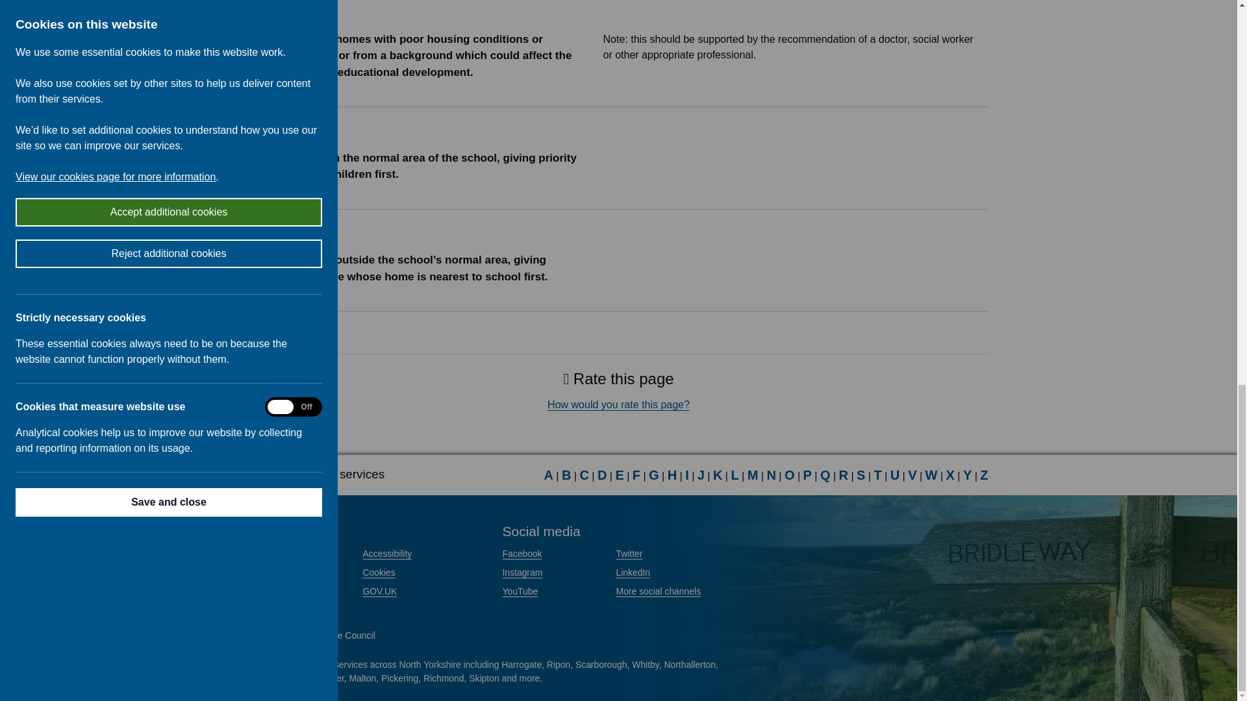 The height and width of the screenshot is (701, 1247). I want to click on Accessibility, so click(387, 553).